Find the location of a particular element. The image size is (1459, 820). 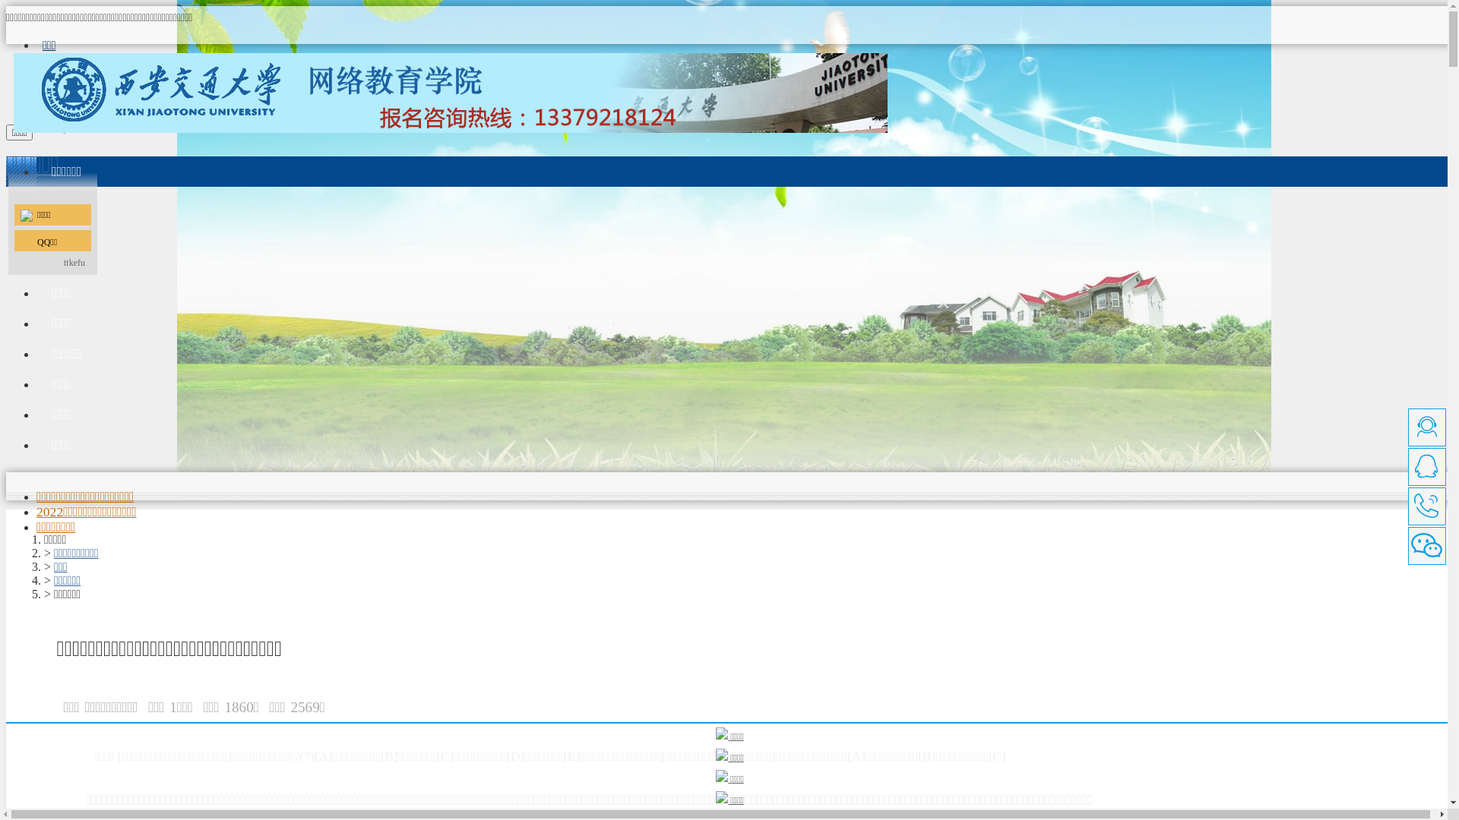

  is located at coordinates (53, 135).